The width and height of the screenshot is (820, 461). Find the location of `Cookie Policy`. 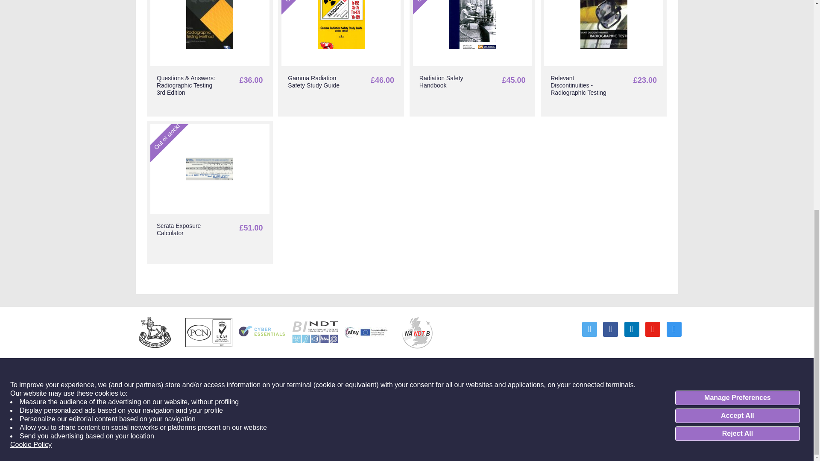

Cookie Policy is located at coordinates (31, 61).